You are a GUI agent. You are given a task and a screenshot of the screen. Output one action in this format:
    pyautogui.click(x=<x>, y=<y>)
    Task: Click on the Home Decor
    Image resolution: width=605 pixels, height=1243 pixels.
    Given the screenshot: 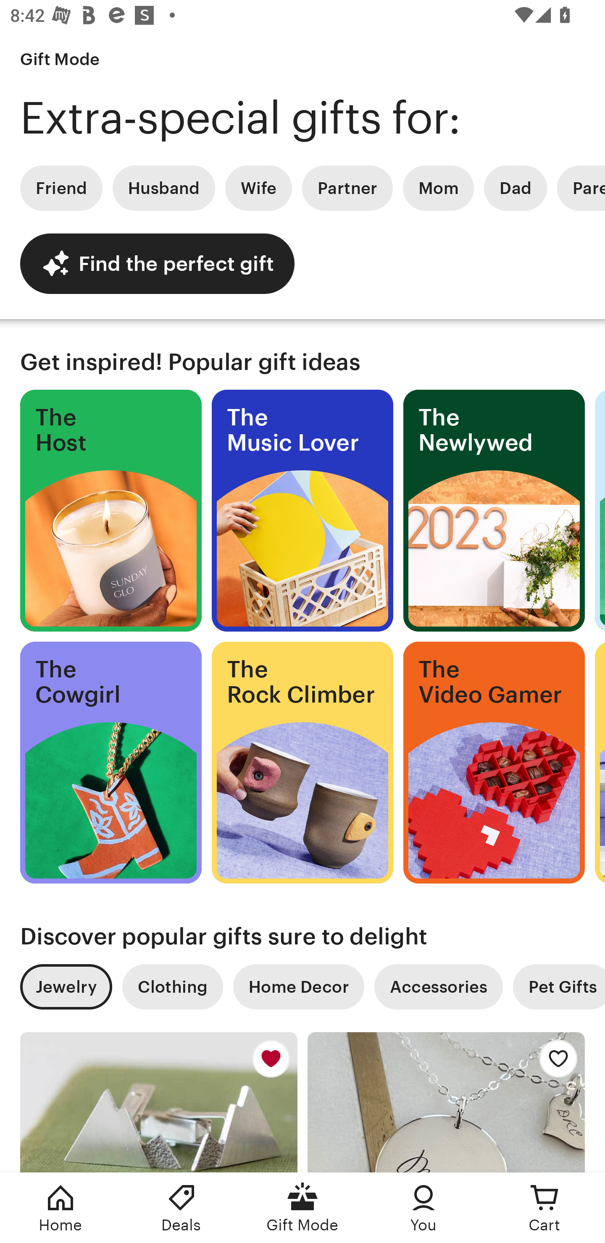 What is the action you would take?
    pyautogui.click(x=298, y=987)
    